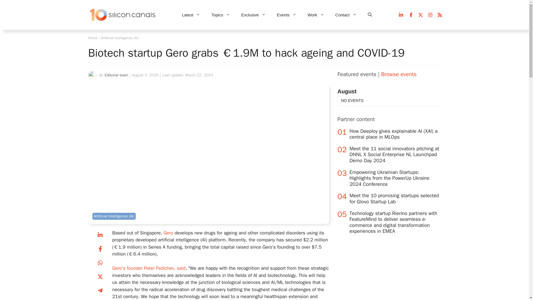 Image resolution: width=533 pixels, height=300 pixels. What do you see at coordinates (286, 15) in the screenshot?
I see `Events` at bounding box center [286, 15].